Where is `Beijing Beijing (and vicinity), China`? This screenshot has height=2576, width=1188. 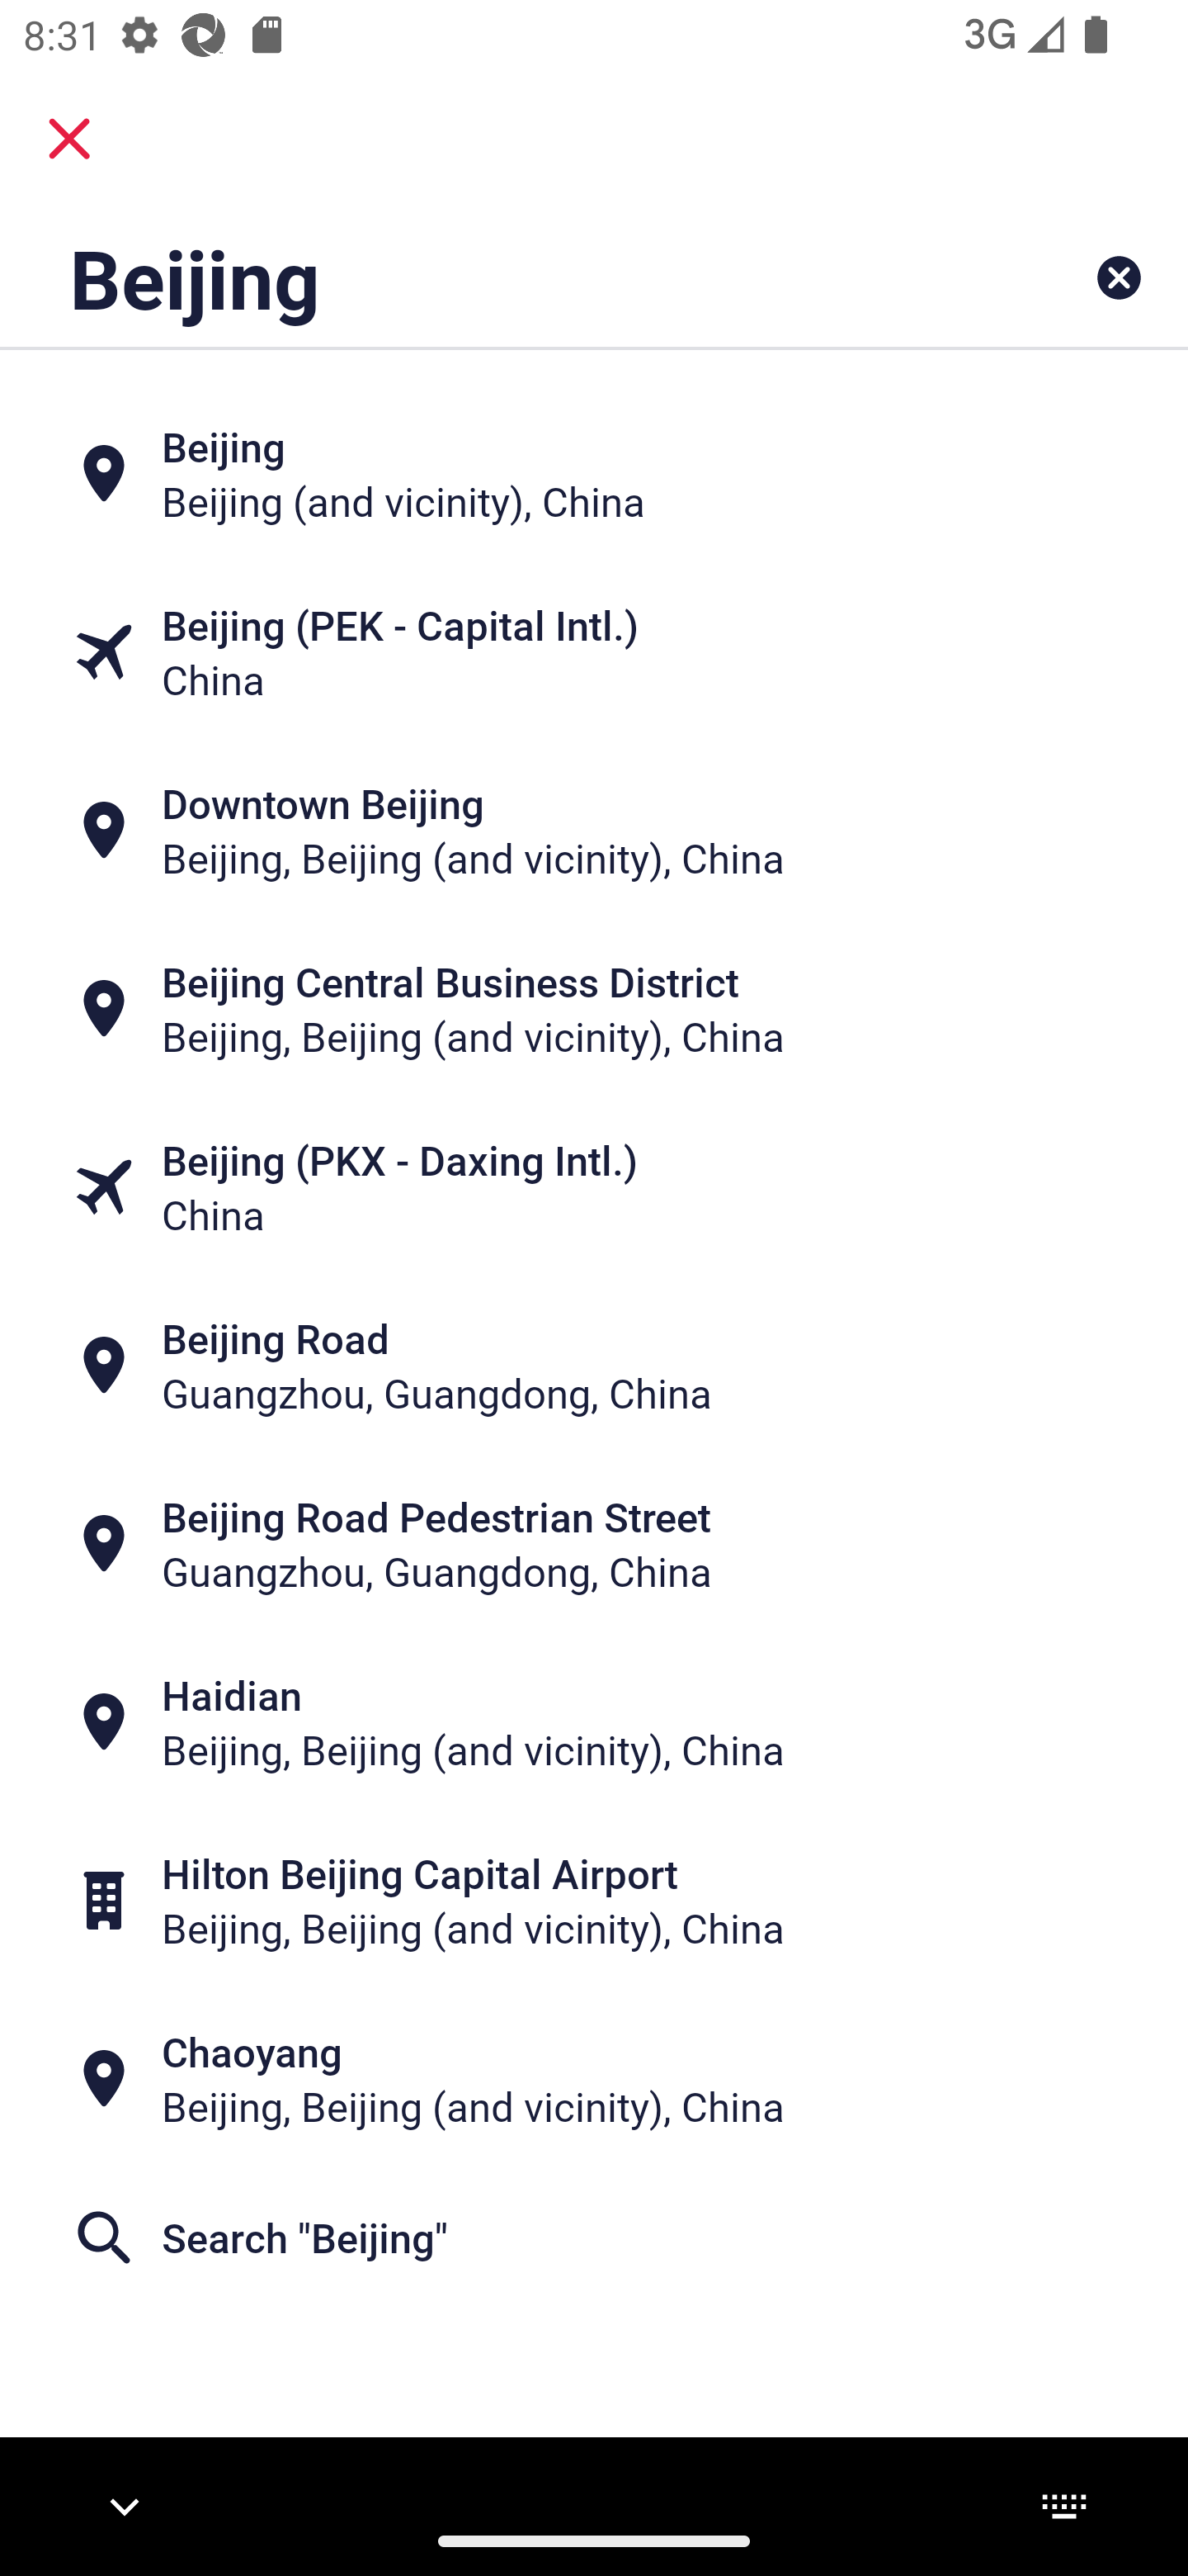 Beijing Beijing (and vicinity), China is located at coordinates (594, 474).